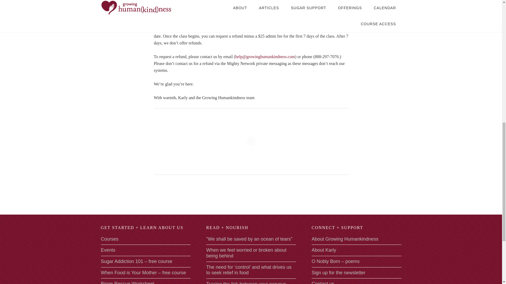  I want to click on Events, so click(108, 250).